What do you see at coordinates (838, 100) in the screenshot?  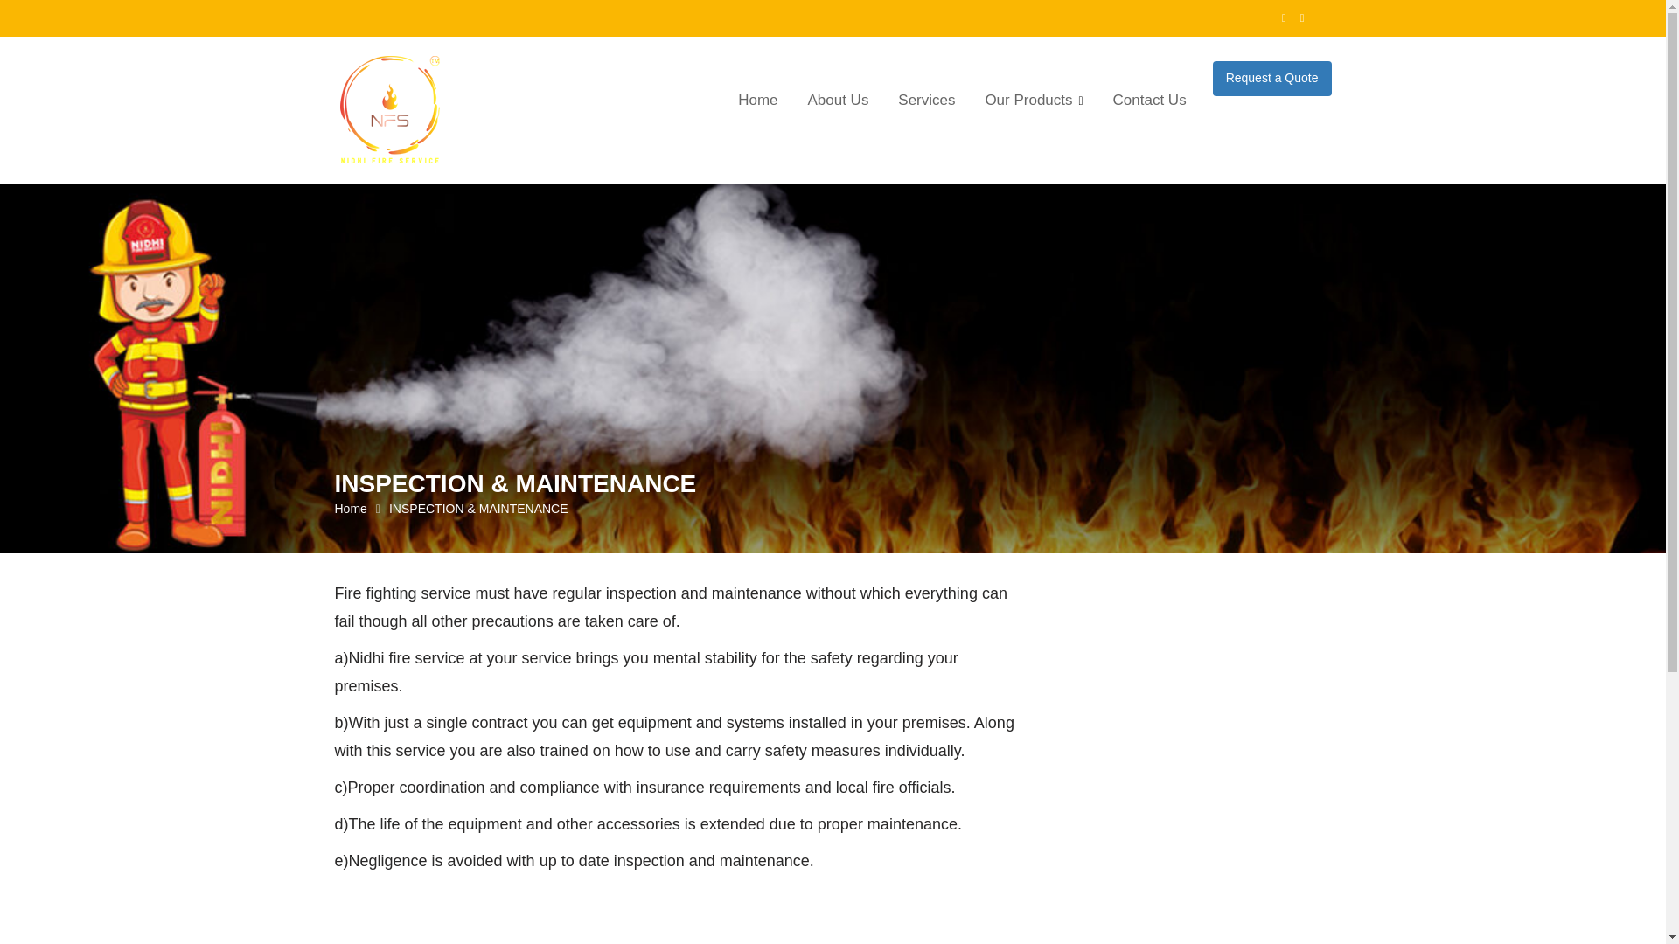 I see `About Us` at bounding box center [838, 100].